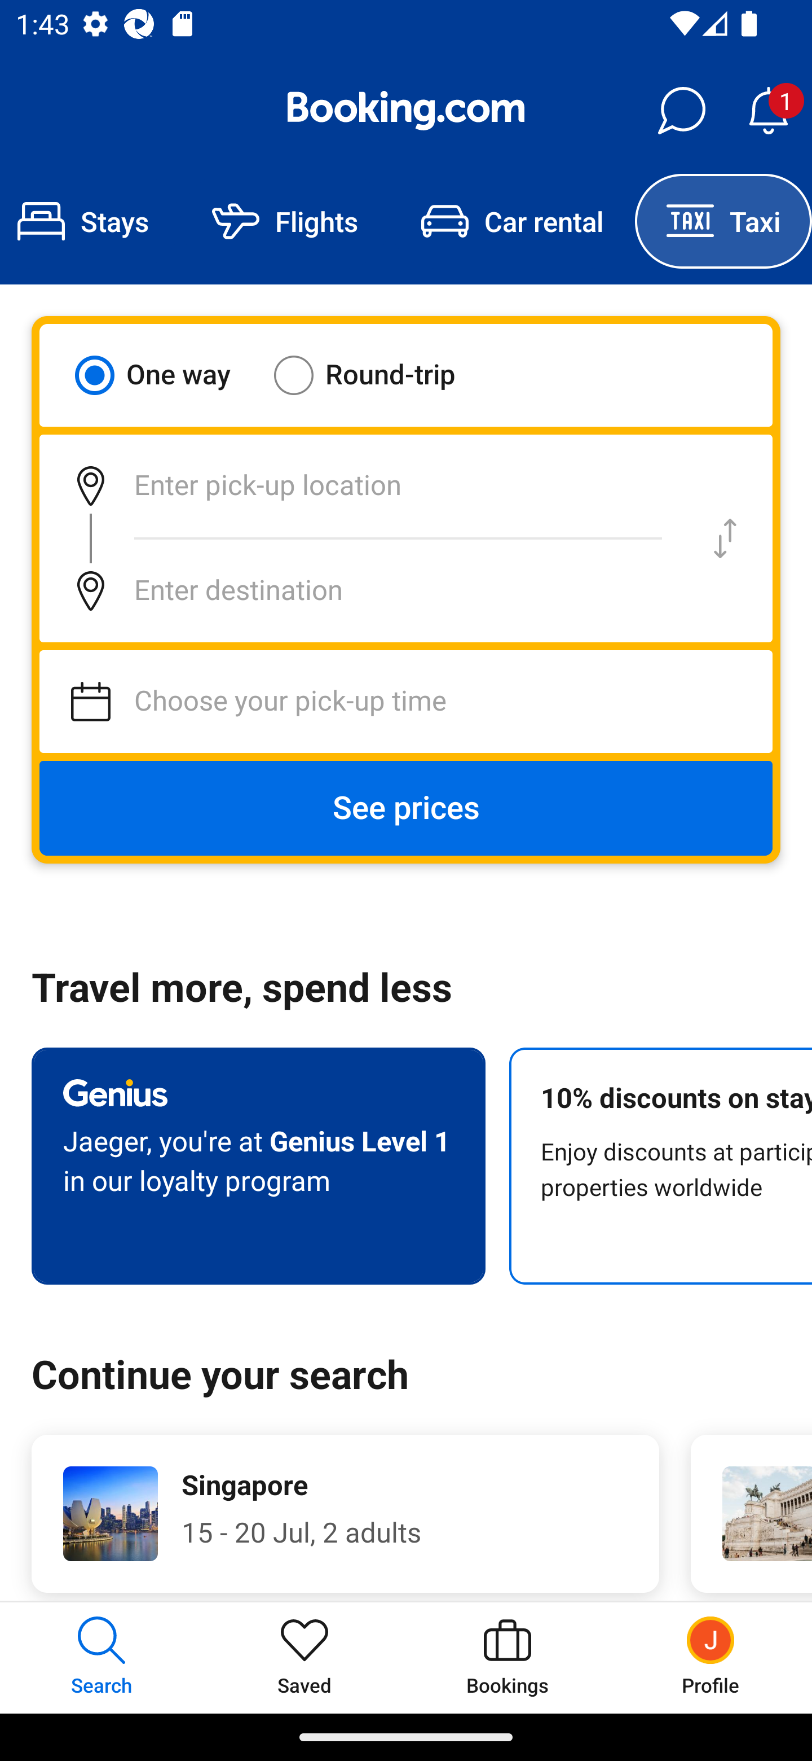  What do you see at coordinates (359, 485) in the screenshot?
I see `Enter pick-up location` at bounding box center [359, 485].